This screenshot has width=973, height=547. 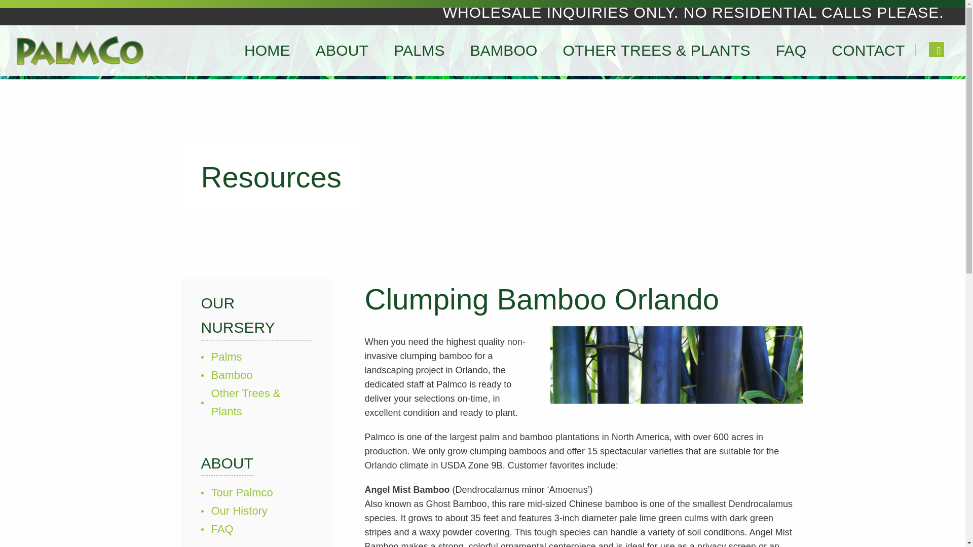 What do you see at coordinates (222, 529) in the screenshot?
I see `FAQ` at bounding box center [222, 529].